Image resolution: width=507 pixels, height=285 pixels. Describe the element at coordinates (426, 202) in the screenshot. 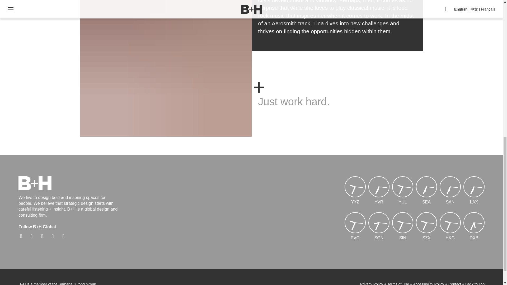

I see `Seattle` at that location.